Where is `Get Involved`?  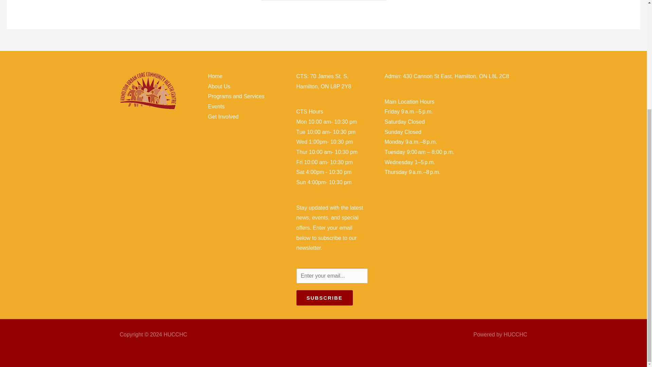 Get Involved is located at coordinates (223, 117).